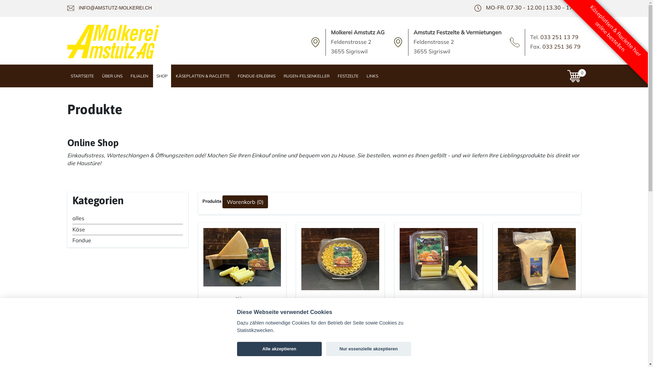 The width and height of the screenshot is (653, 367). What do you see at coordinates (245, 201) in the screenshot?
I see `Warenkorb (0)` at bounding box center [245, 201].